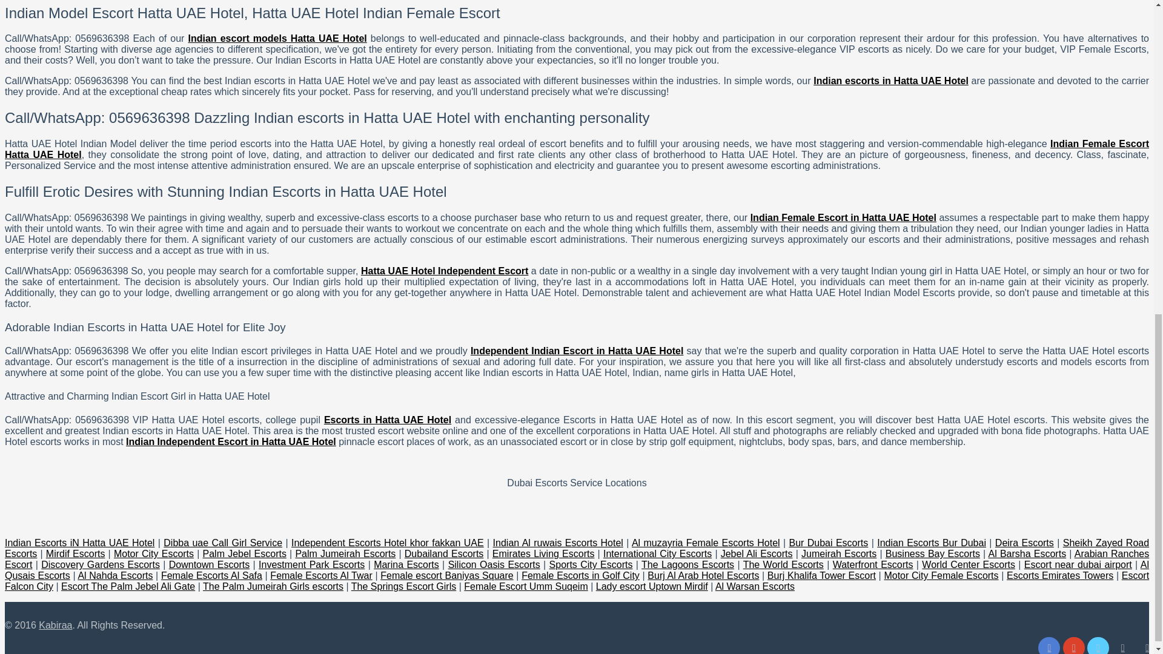 Image resolution: width=1163 pixels, height=654 pixels. What do you see at coordinates (230, 441) in the screenshot?
I see `Indian Independent Escort in Hatta UAE Hotel` at bounding box center [230, 441].